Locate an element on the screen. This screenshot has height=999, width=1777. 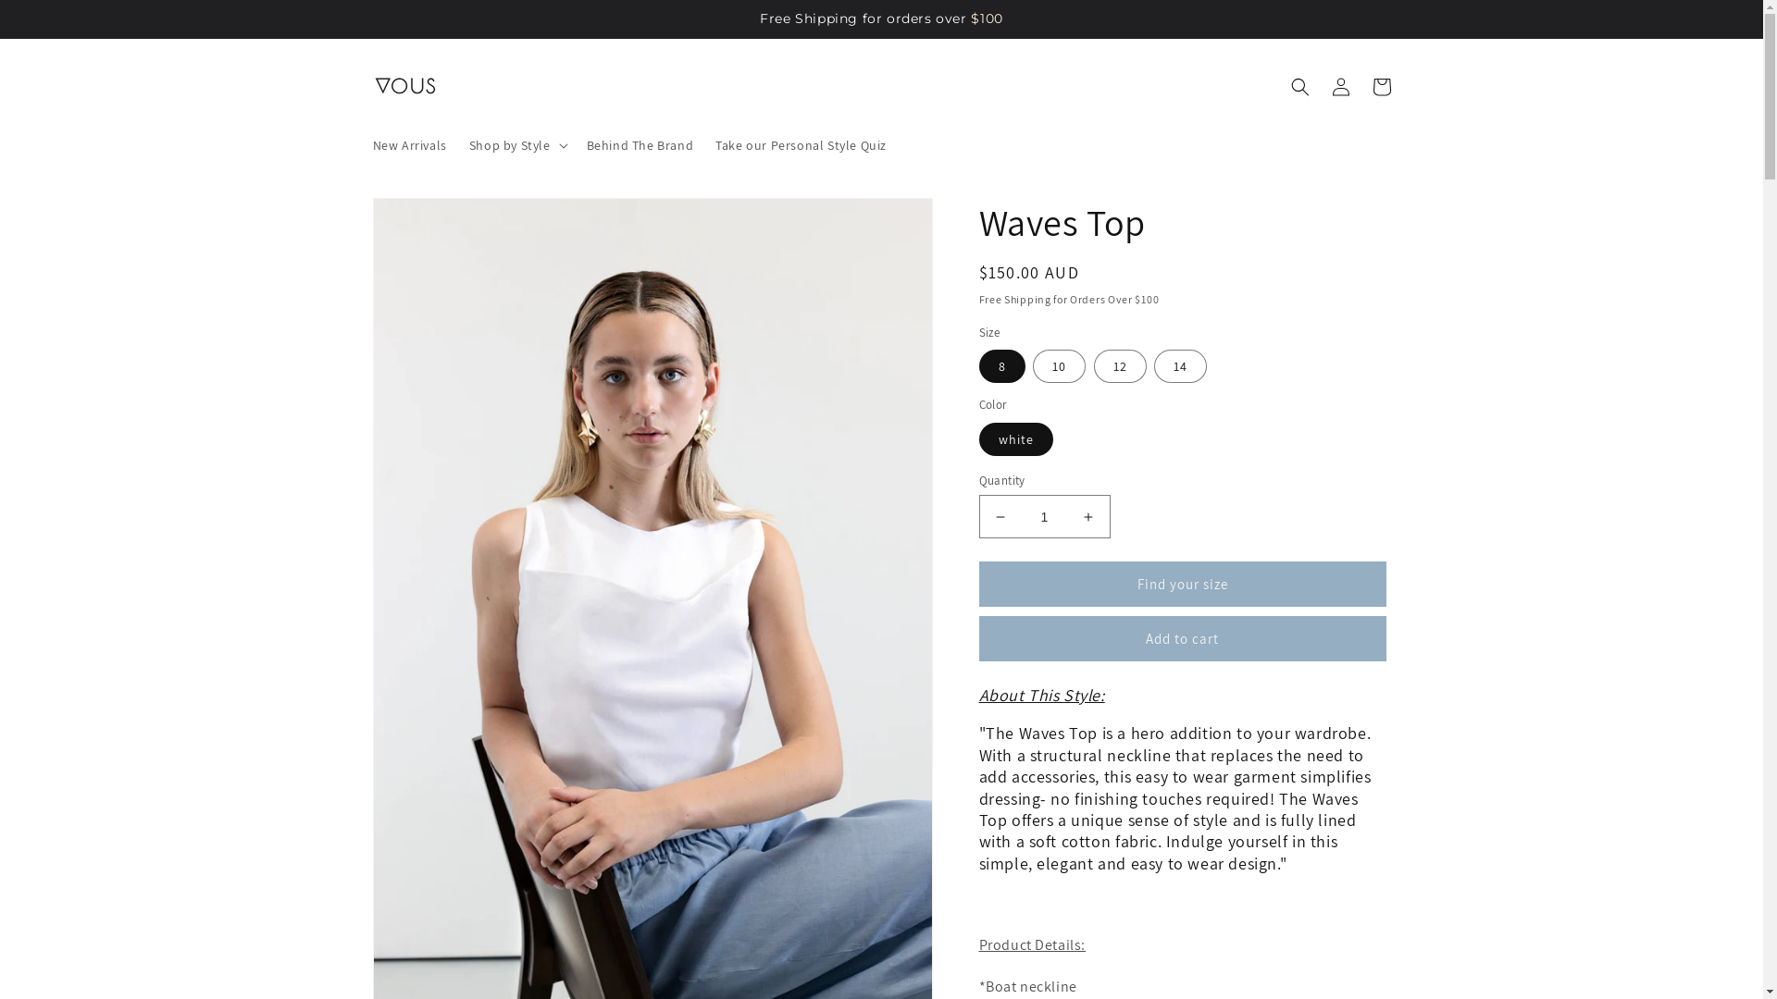
Add to cart is located at coordinates (1183, 638).